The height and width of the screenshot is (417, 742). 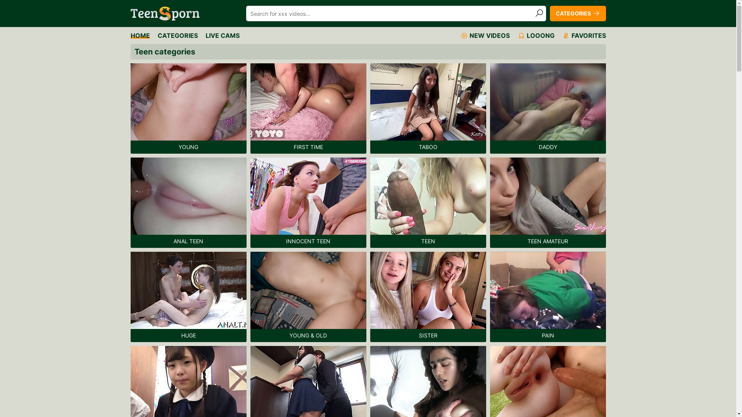 I want to click on FAVORITES, so click(x=584, y=36).